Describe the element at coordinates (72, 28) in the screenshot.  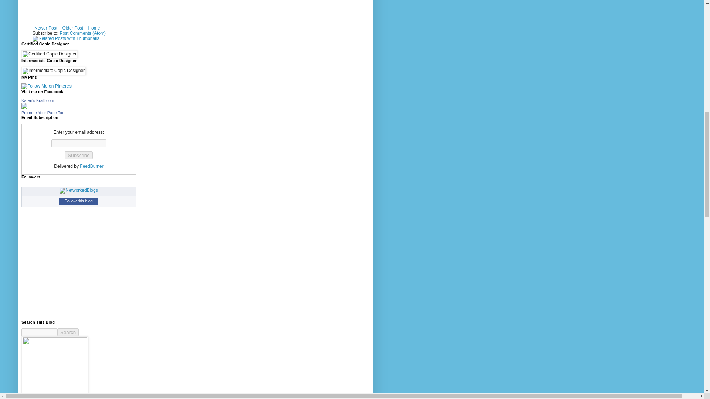
I see `Older Post` at that location.